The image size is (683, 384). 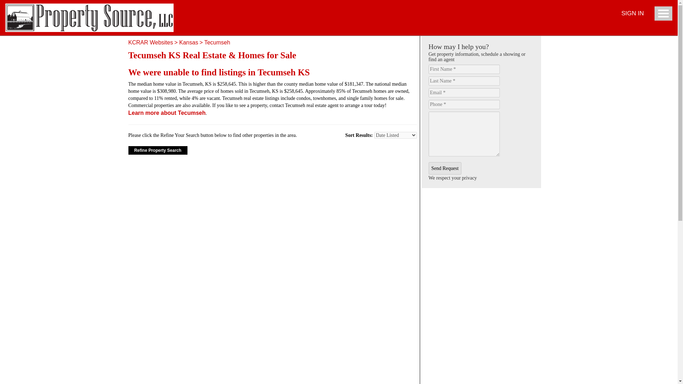 What do you see at coordinates (632, 14) in the screenshot?
I see `SIGN IN` at bounding box center [632, 14].